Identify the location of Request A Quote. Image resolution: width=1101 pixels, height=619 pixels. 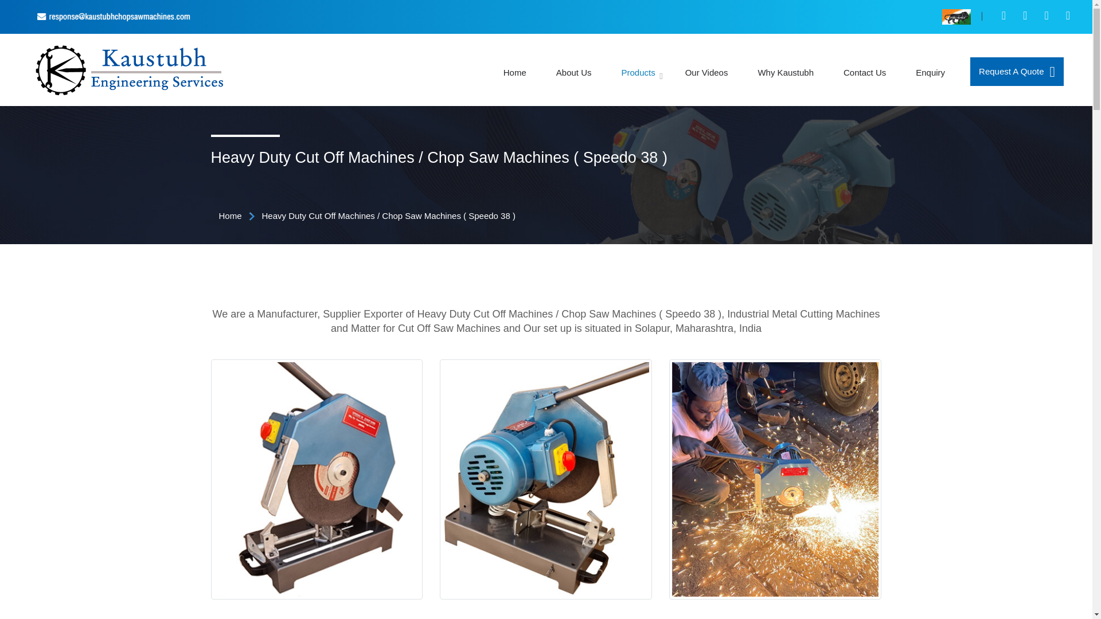
(1016, 72).